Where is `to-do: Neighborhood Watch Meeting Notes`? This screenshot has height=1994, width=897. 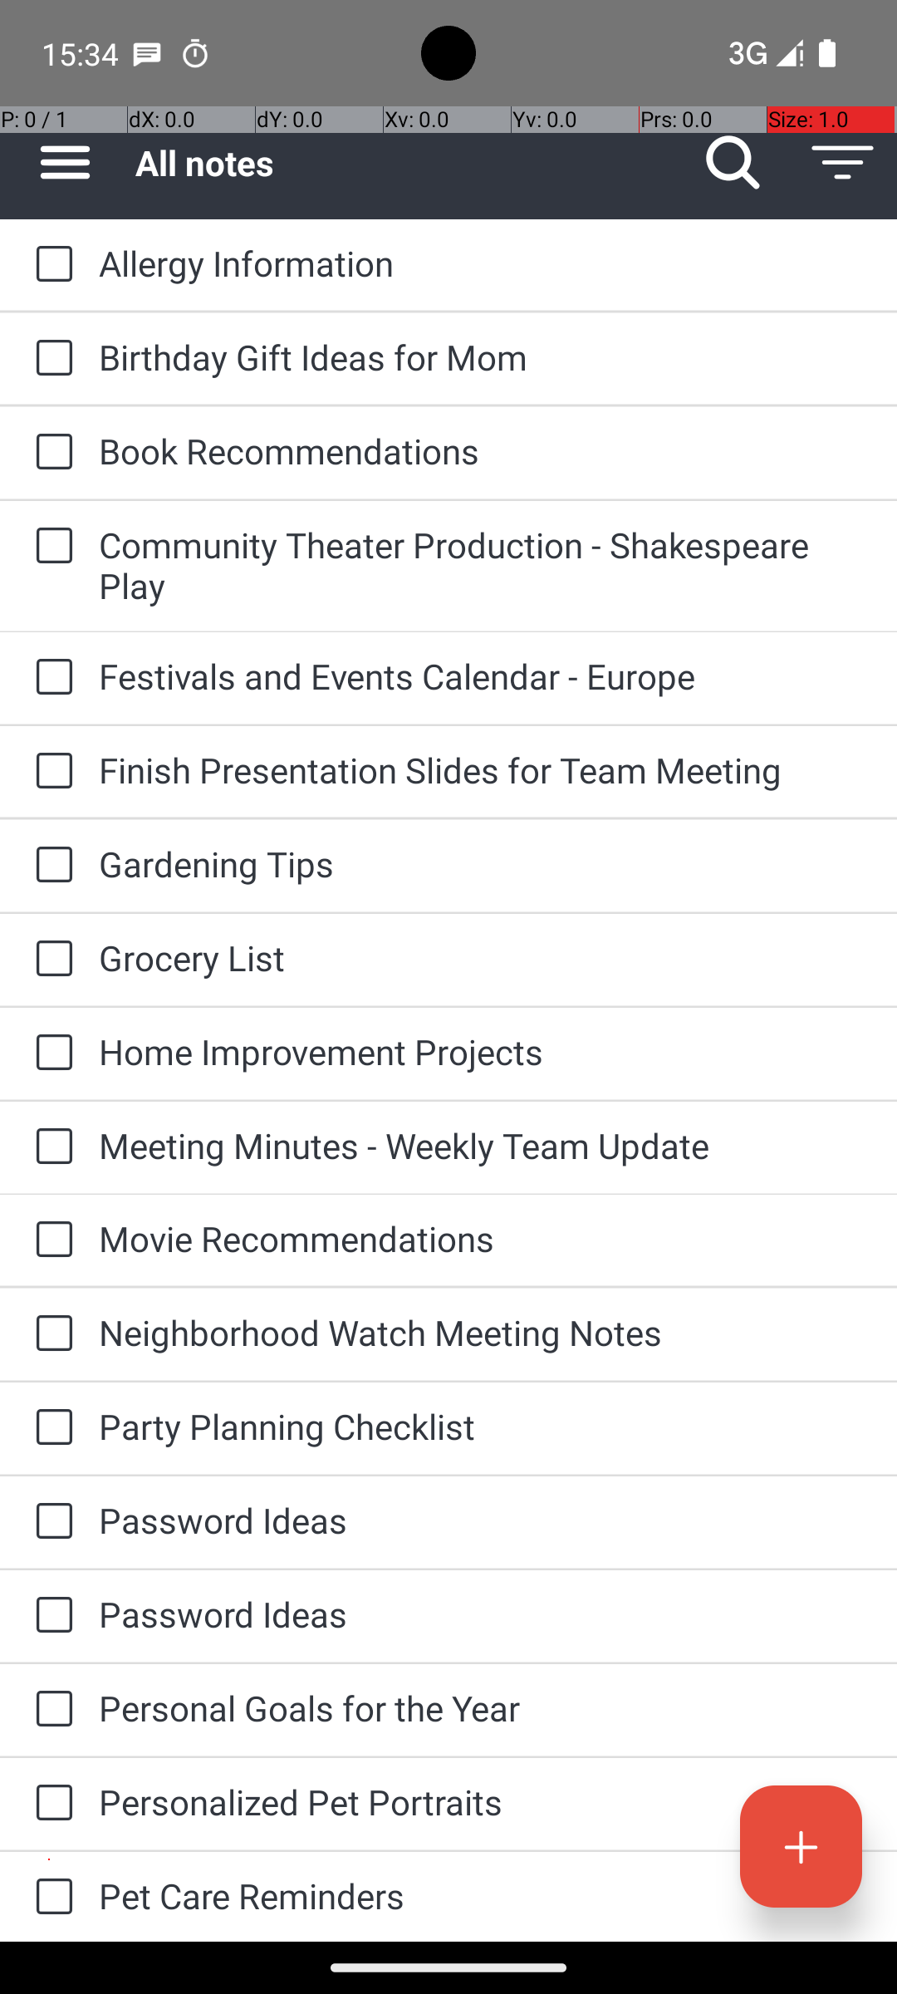 to-do: Neighborhood Watch Meeting Notes is located at coordinates (50, 1334).